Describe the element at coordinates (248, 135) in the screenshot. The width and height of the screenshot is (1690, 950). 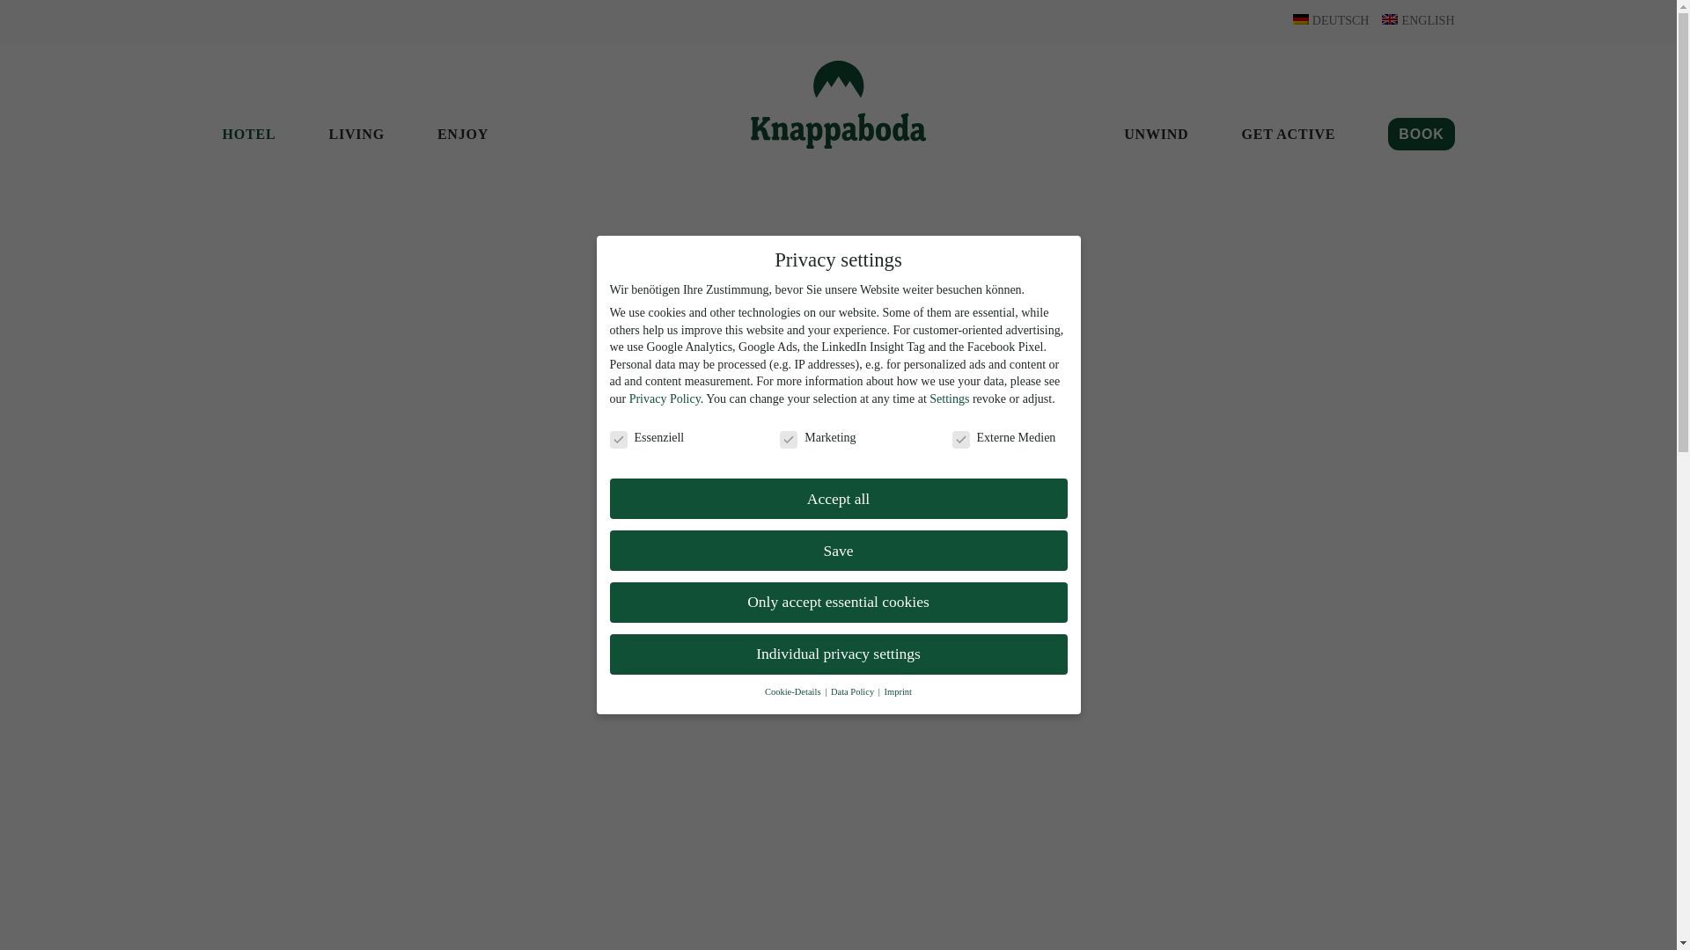
I see `HOTEL` at that location.